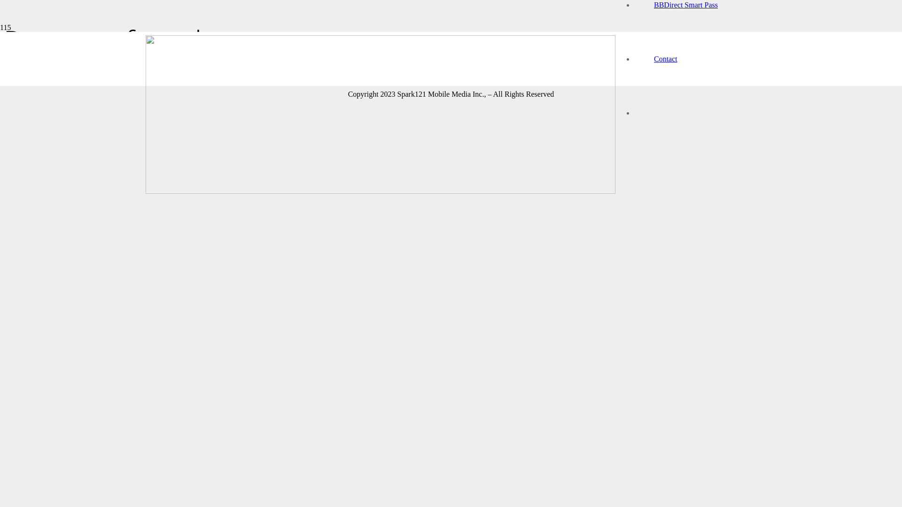 The width and height of the screenshot is (902, 507). What do you see at coordinates (666, 59) in the screenshot?
I see `Contact` at bounding box center [666, 59].